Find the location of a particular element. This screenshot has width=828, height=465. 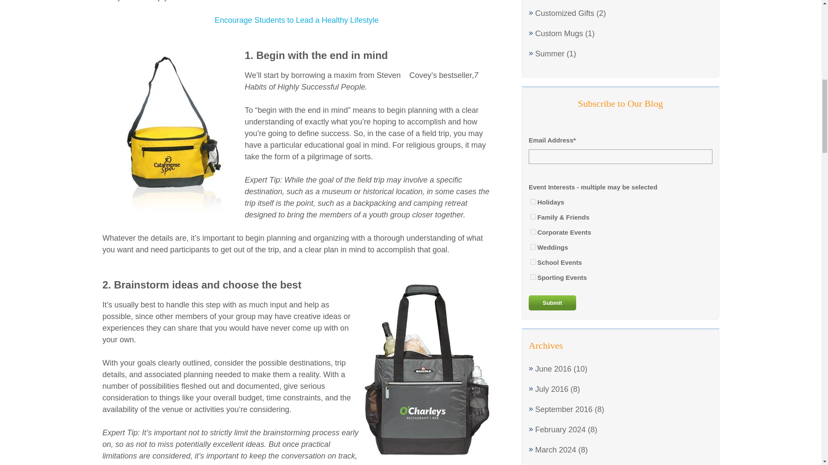

Weddings is located at coordinates (533, 247).